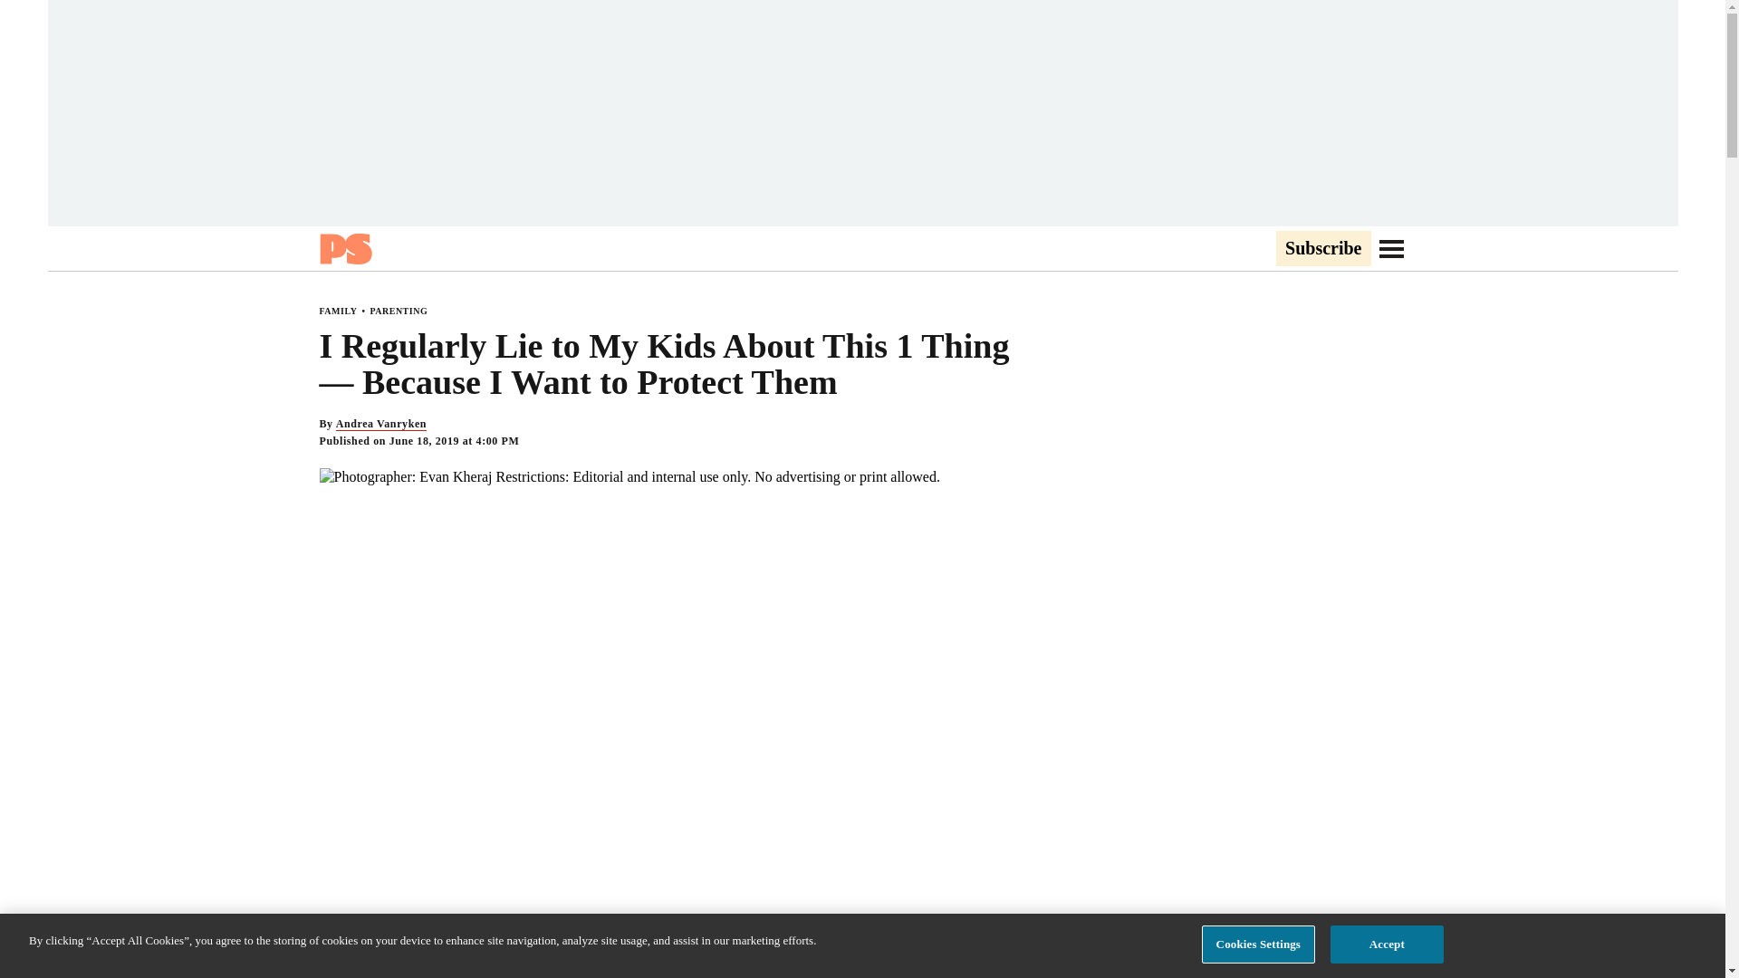 The image size is (1739, 978). What do you see at coordinates (1391, 248) in the screenshot?
I see `Go to Navigation` at bounding box center [1391, 248].